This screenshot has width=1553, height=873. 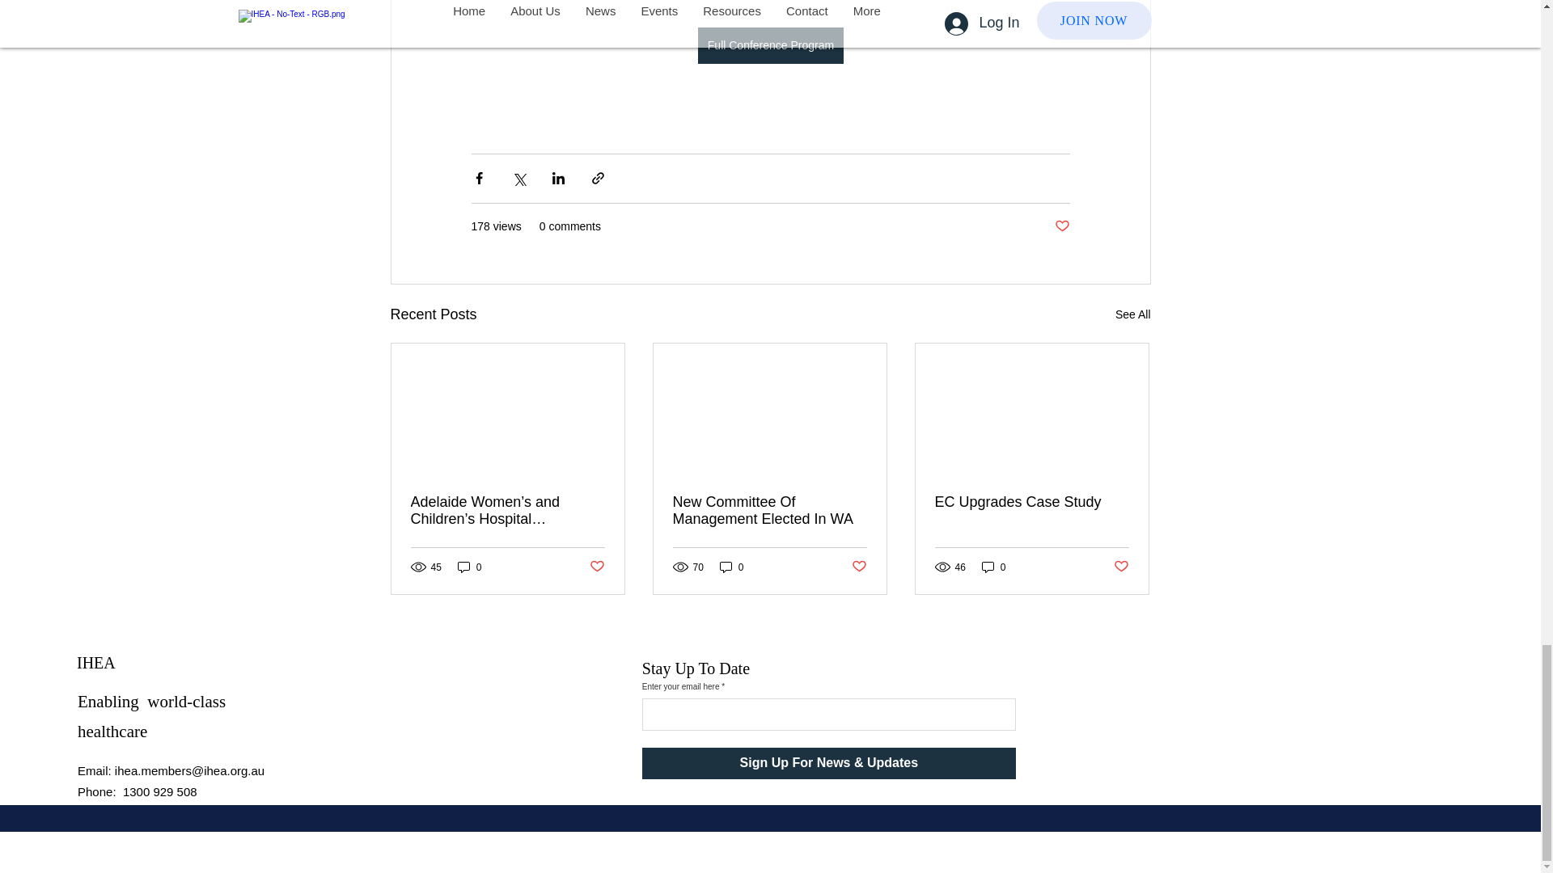 What do you see at coordinates (595, 567) in the screenshot?
I see `Post not marked as liked` at bounding box center [595, 567].